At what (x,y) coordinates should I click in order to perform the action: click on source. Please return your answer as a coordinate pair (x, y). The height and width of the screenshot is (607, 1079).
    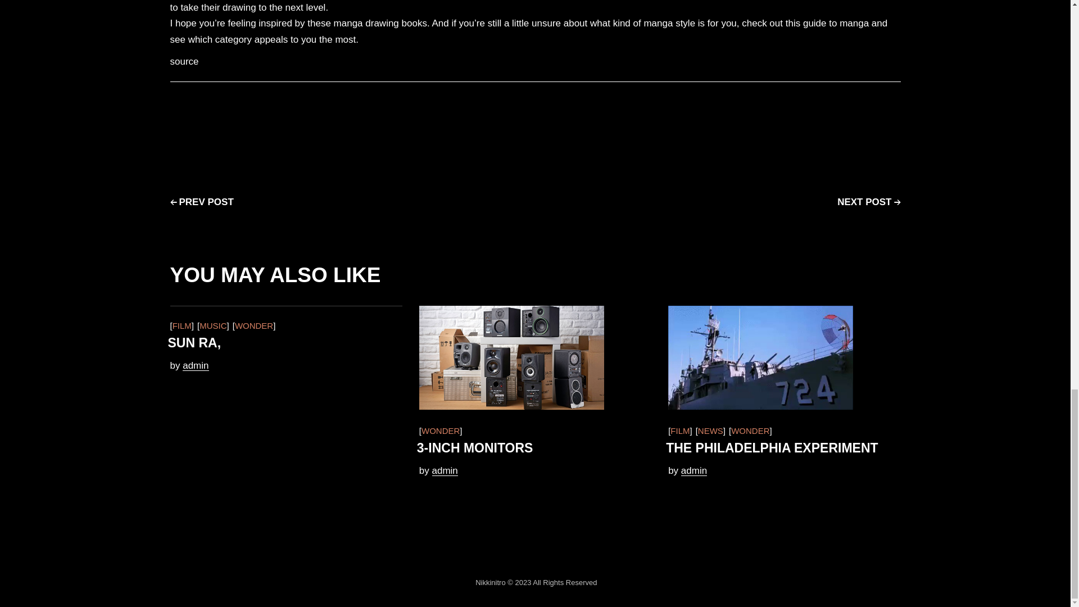
    Looking at the image, I should click on (184, 61).